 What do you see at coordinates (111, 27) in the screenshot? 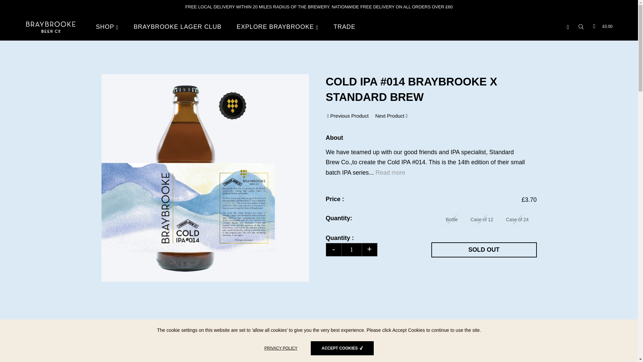
I see `SHOP` at bounding box center [111, 27].